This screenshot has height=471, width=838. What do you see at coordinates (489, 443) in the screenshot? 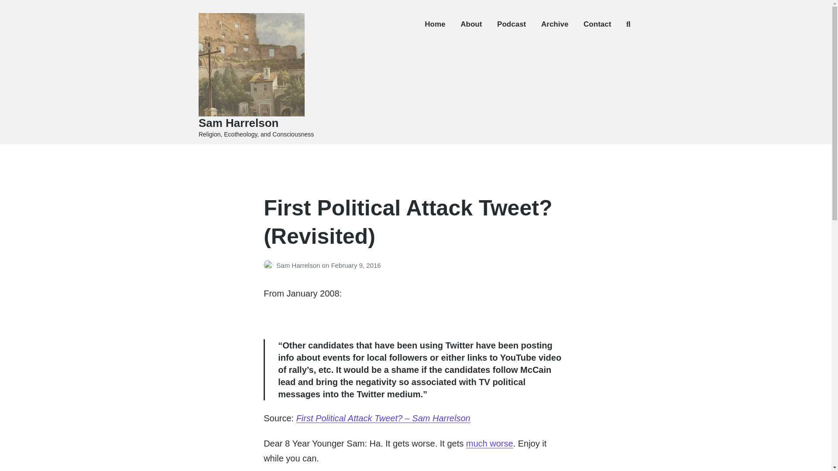
I see `much worse` at bounding box center [489, 443].